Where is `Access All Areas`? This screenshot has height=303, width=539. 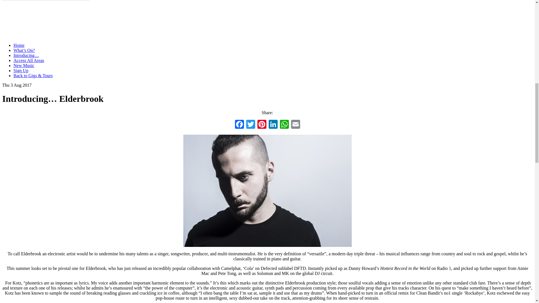
Access All Areas is located at coordinates (29, 60).